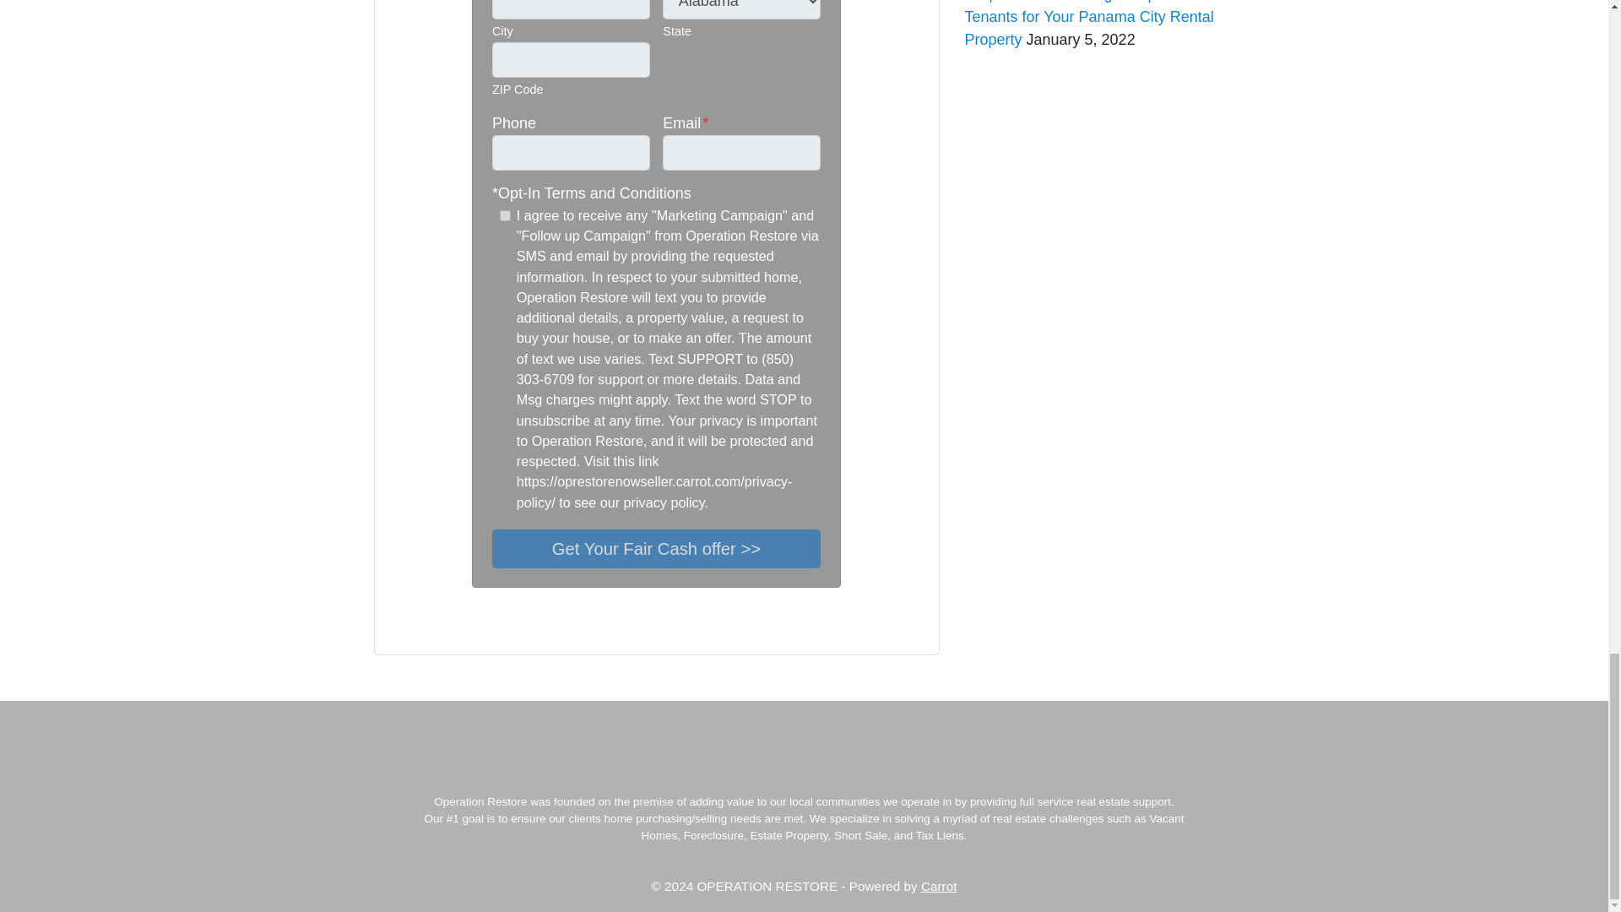  What do you see at coordinates (463, 627) in the screenshot?
I see `Instagram` at bounding box center [463, 627].